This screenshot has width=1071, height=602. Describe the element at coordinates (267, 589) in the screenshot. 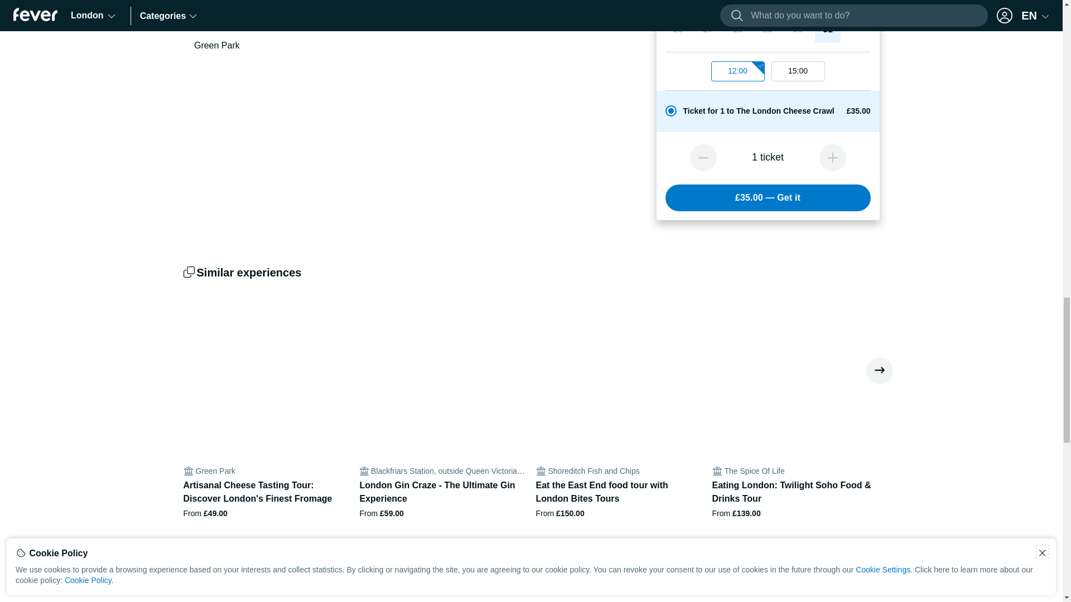

I see `The Gunpowder Plot Experience - Tower Vaults` at that location.